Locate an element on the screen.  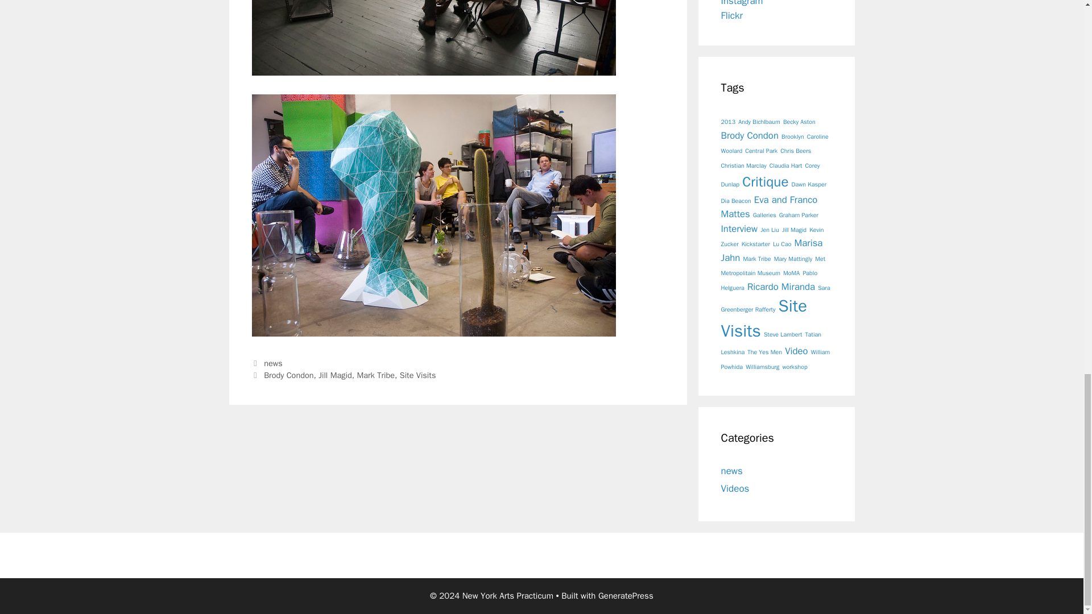
Site Visits is located at coordinates (417, 375).